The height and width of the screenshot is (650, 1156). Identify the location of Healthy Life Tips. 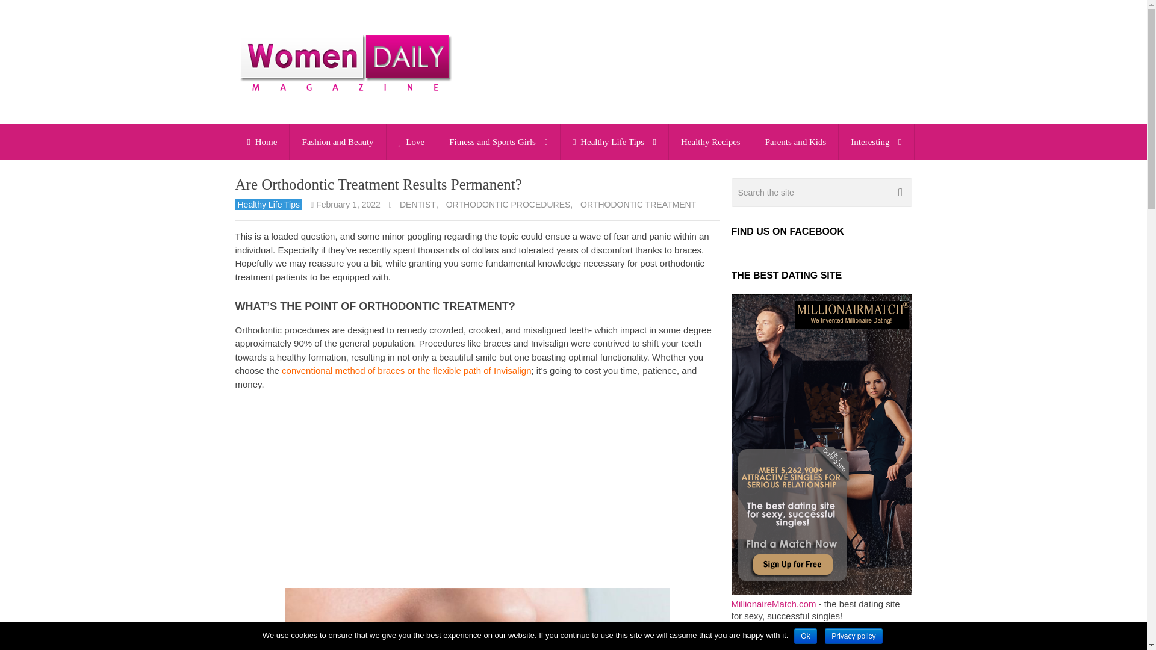
(614, 142).